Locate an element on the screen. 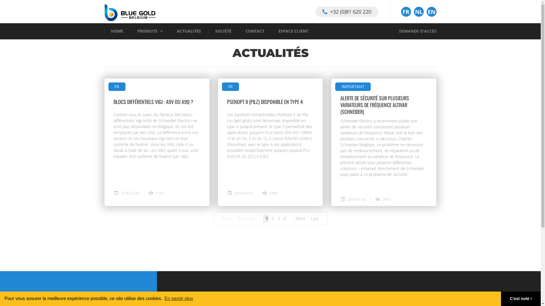  ESPACE CLIENT is located at coordinates (293, 31).